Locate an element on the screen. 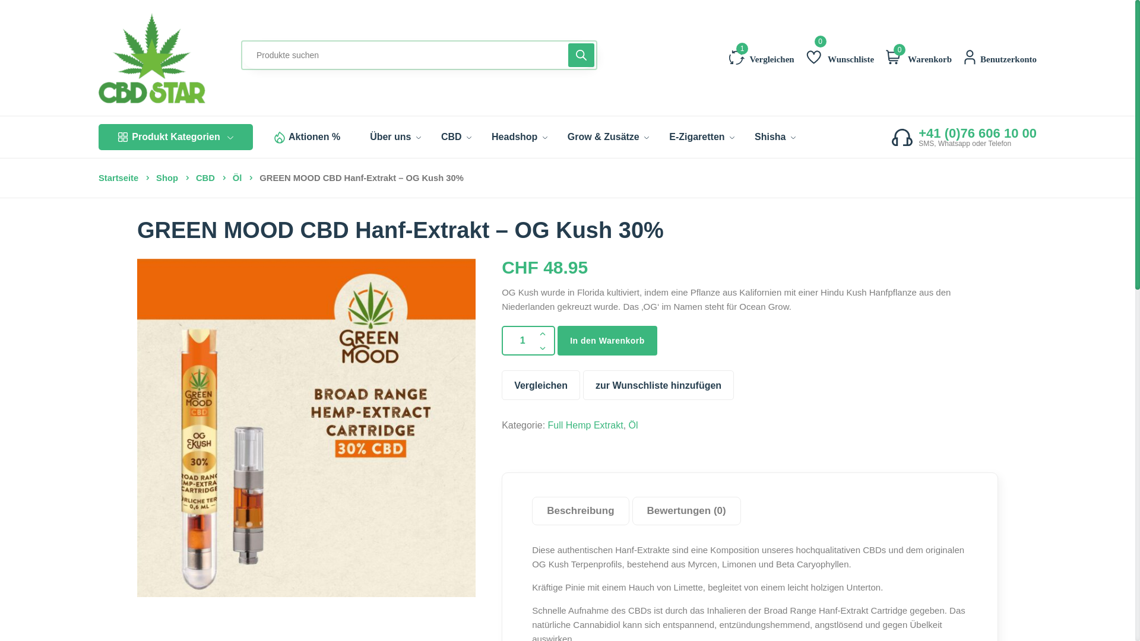 The height and width of the screenshot is (641, 1140). Startseite is located at coordinates (123, 178).